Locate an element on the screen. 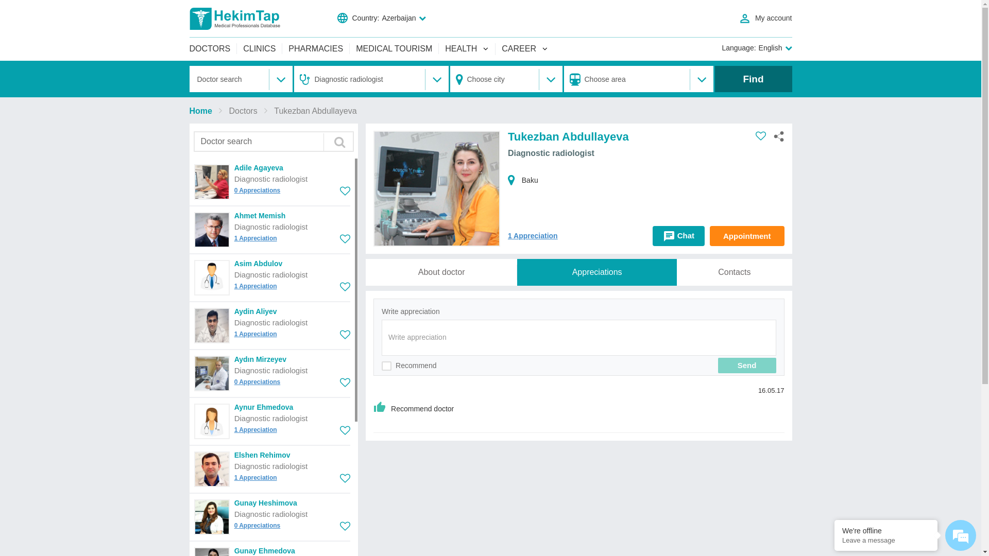 The image size is (989, 556). Diagnostic radiologist is located at coordinates (271, 514).